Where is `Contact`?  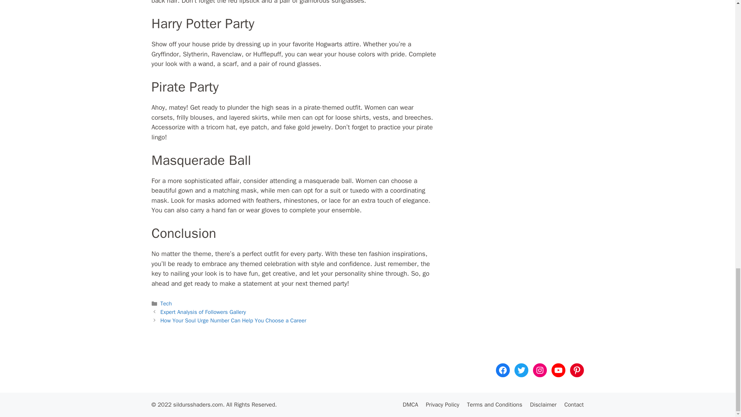 Contact is located at coordinates (574, 405).